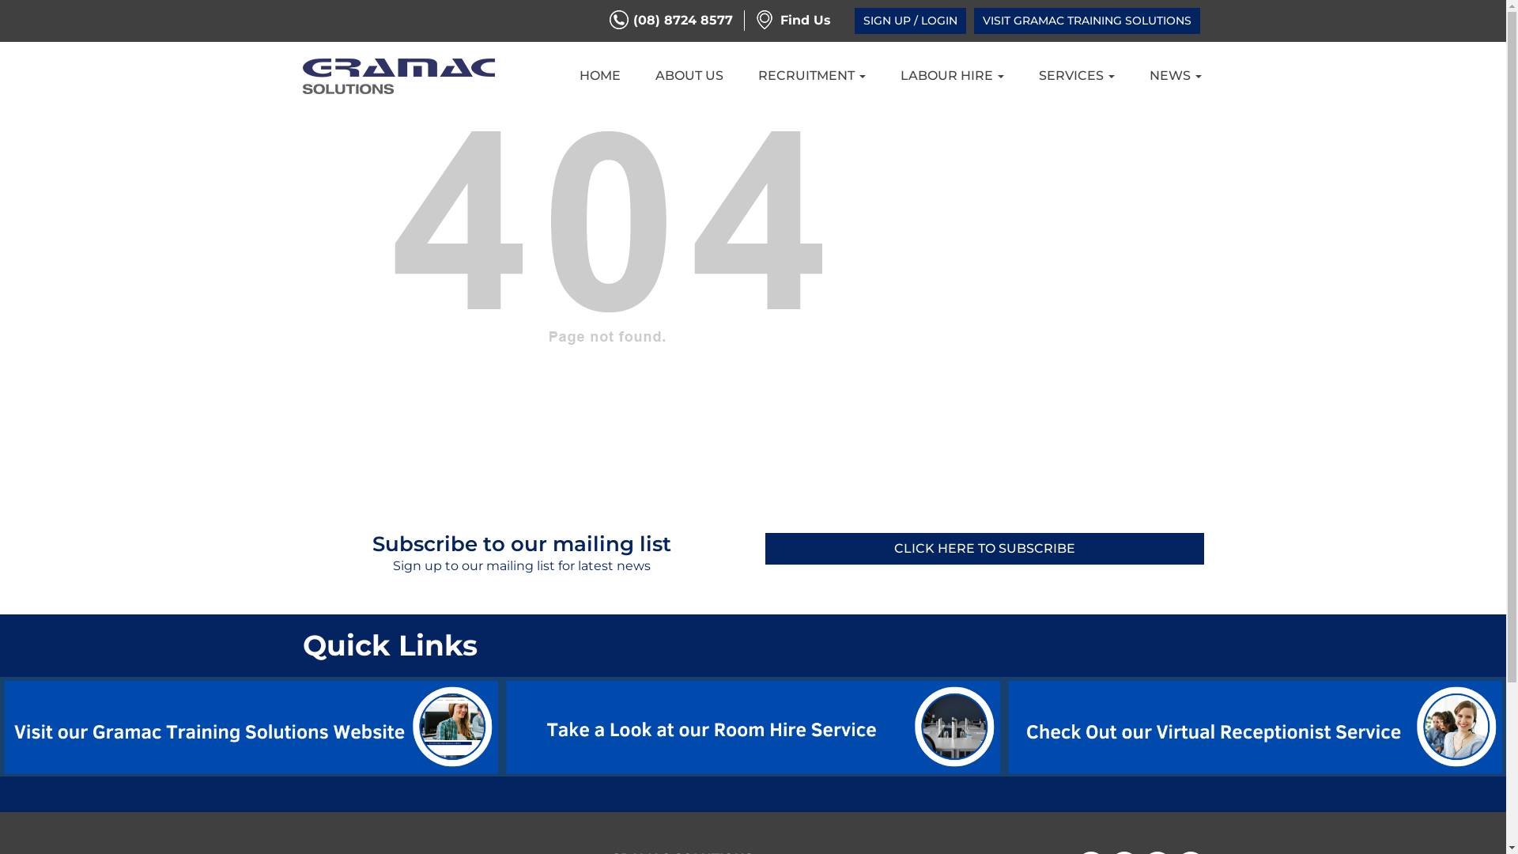  I want to click on SIGN UP / LOGIN, so click(909, 21).